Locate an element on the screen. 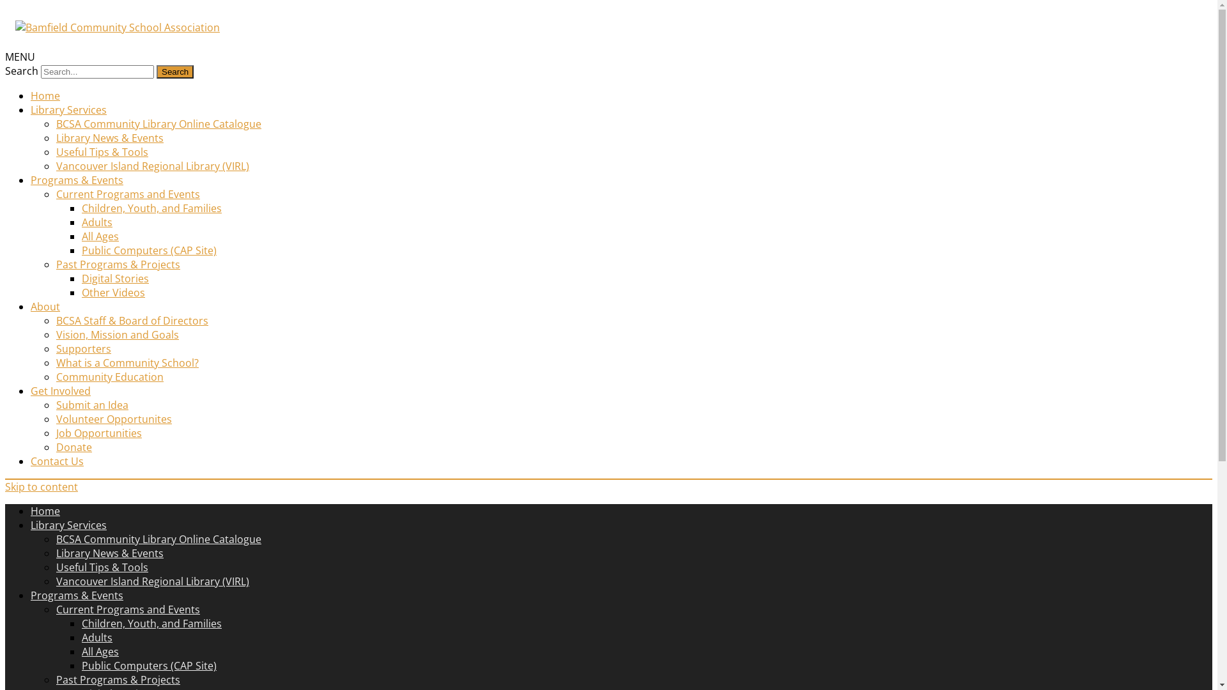  What is a Community School? is located at coordinates (128, 363).